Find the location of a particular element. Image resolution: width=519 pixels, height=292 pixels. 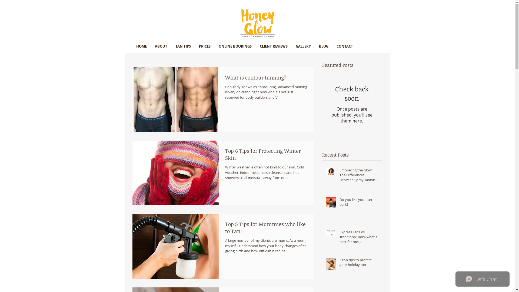

TAN TIPS is located at coordinates (183, 47).